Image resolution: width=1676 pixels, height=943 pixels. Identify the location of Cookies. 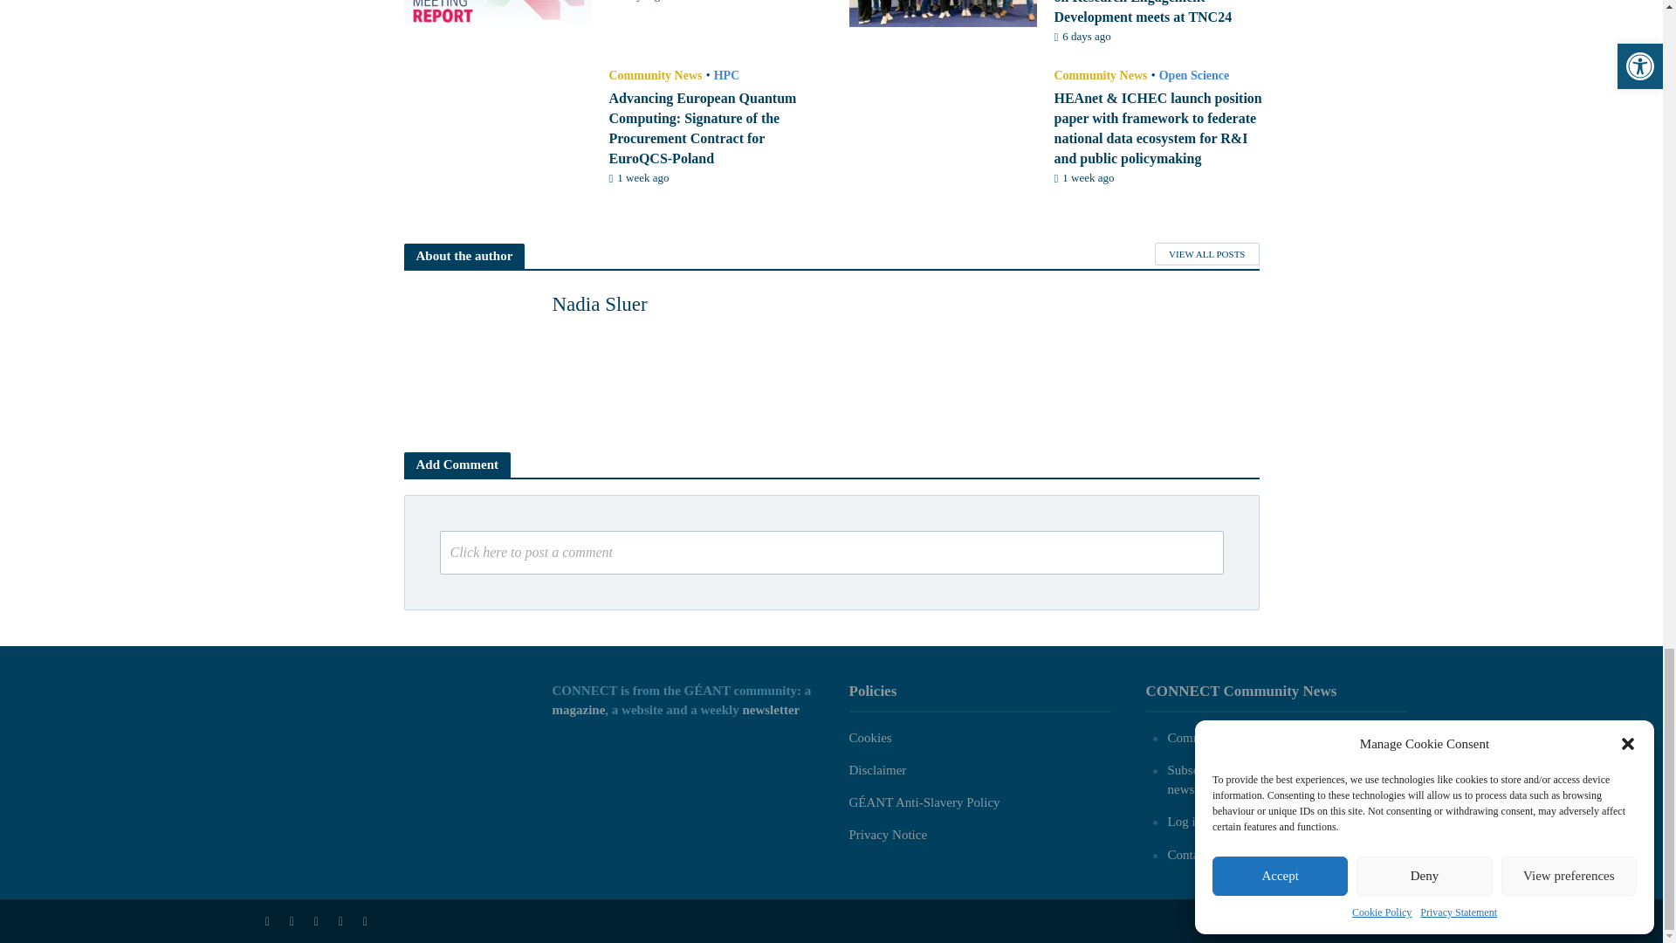
(869, 738).